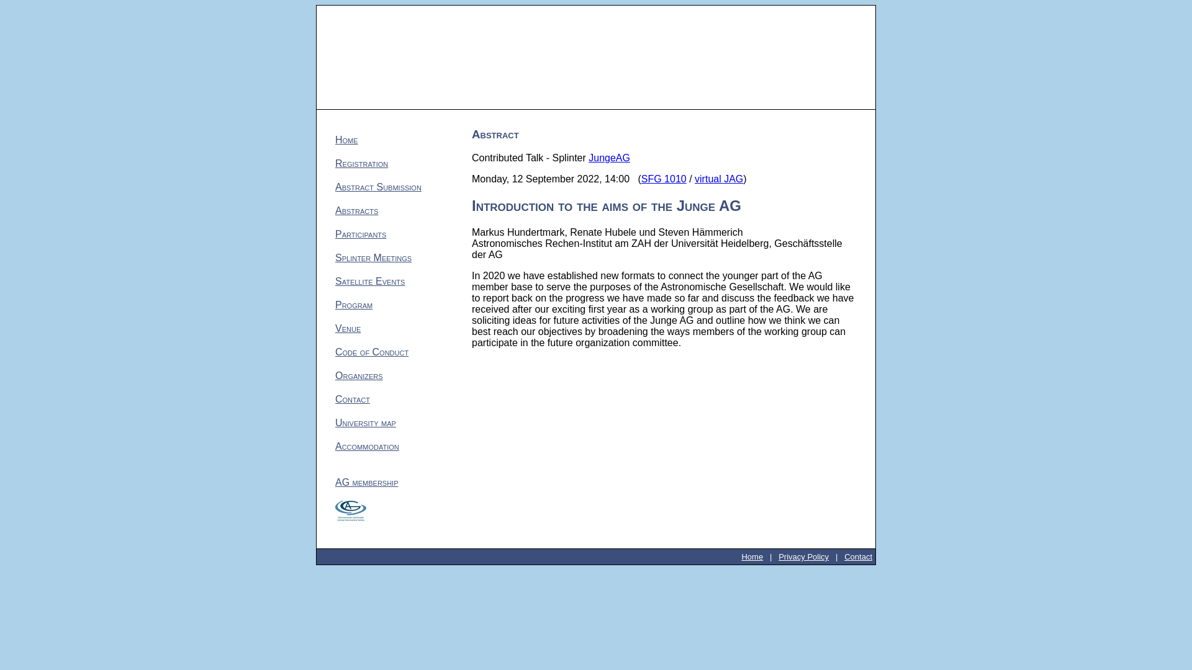 This screenshot has height=670, width=1192. What do you see at coordinates (348, 328) in the screenshot?
I see `Venue` at bounding box center [348, 328].